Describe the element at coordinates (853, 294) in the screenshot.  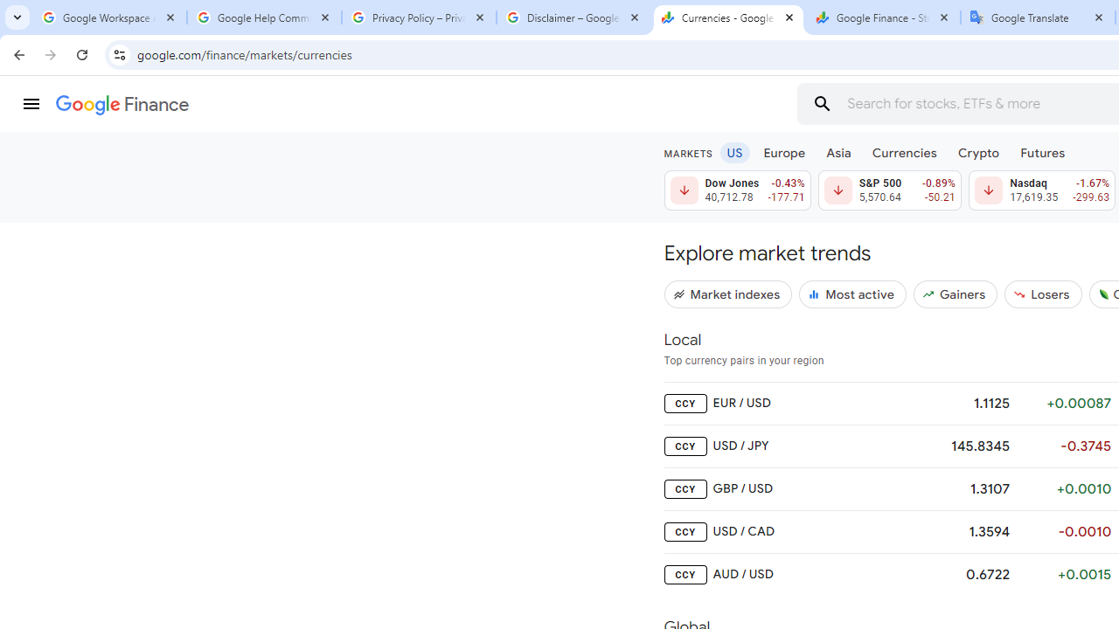
I see `Most active` at that location.